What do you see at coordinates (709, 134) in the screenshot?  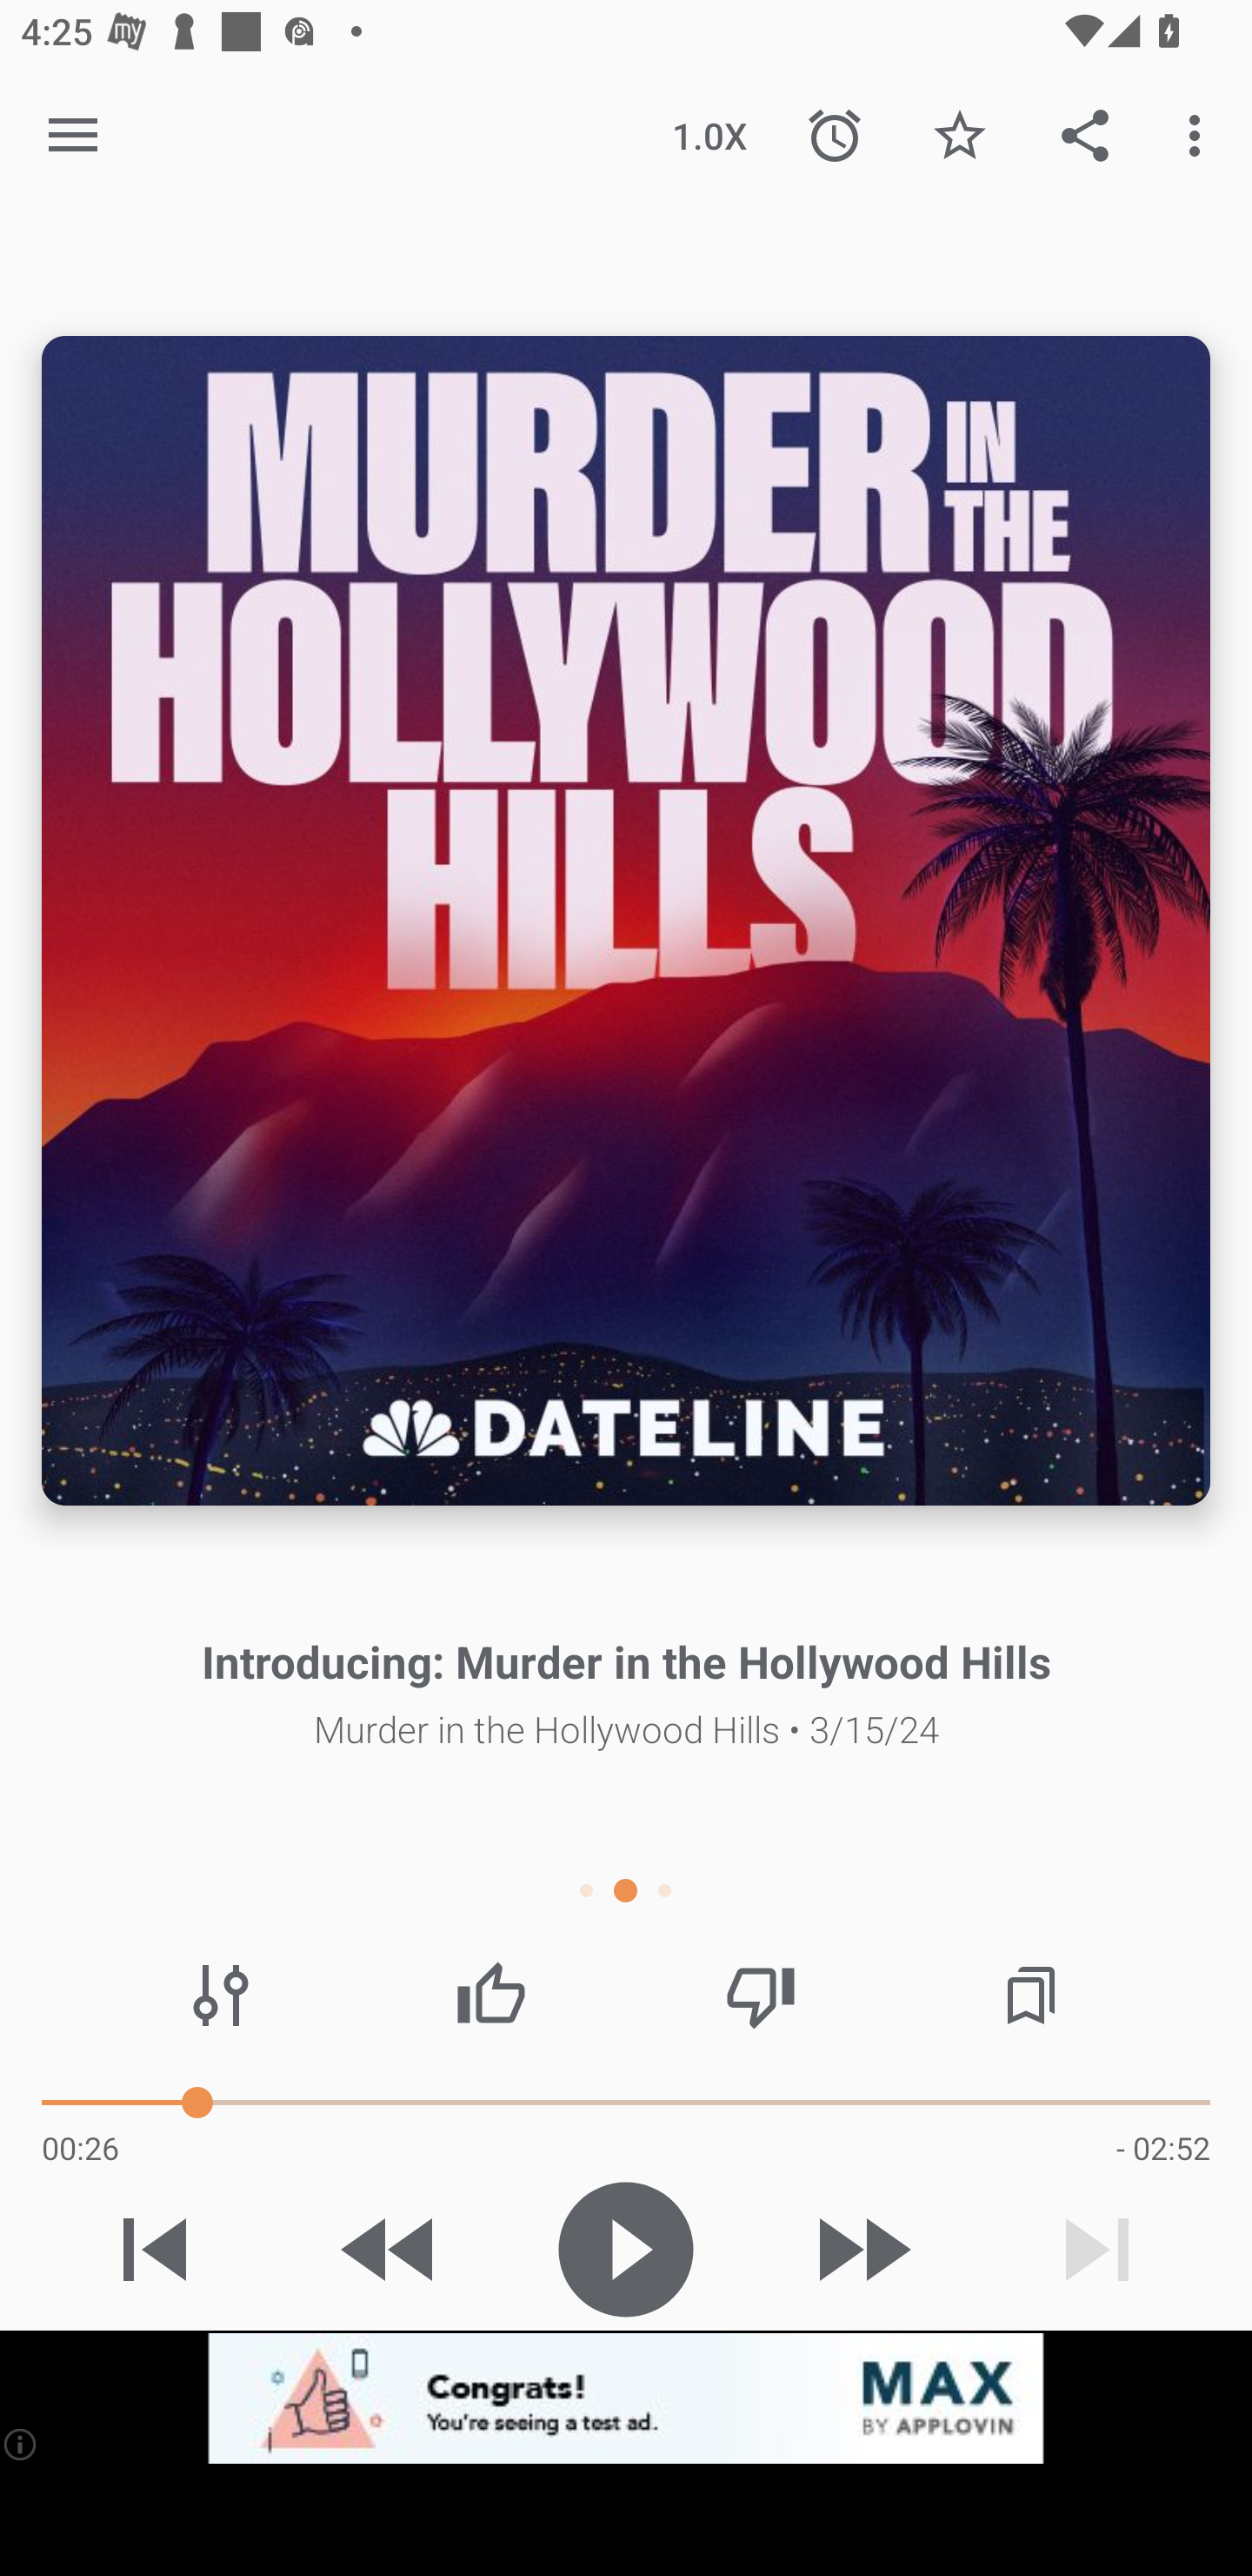 I see `1.0X` at bounding box center [709, 134].